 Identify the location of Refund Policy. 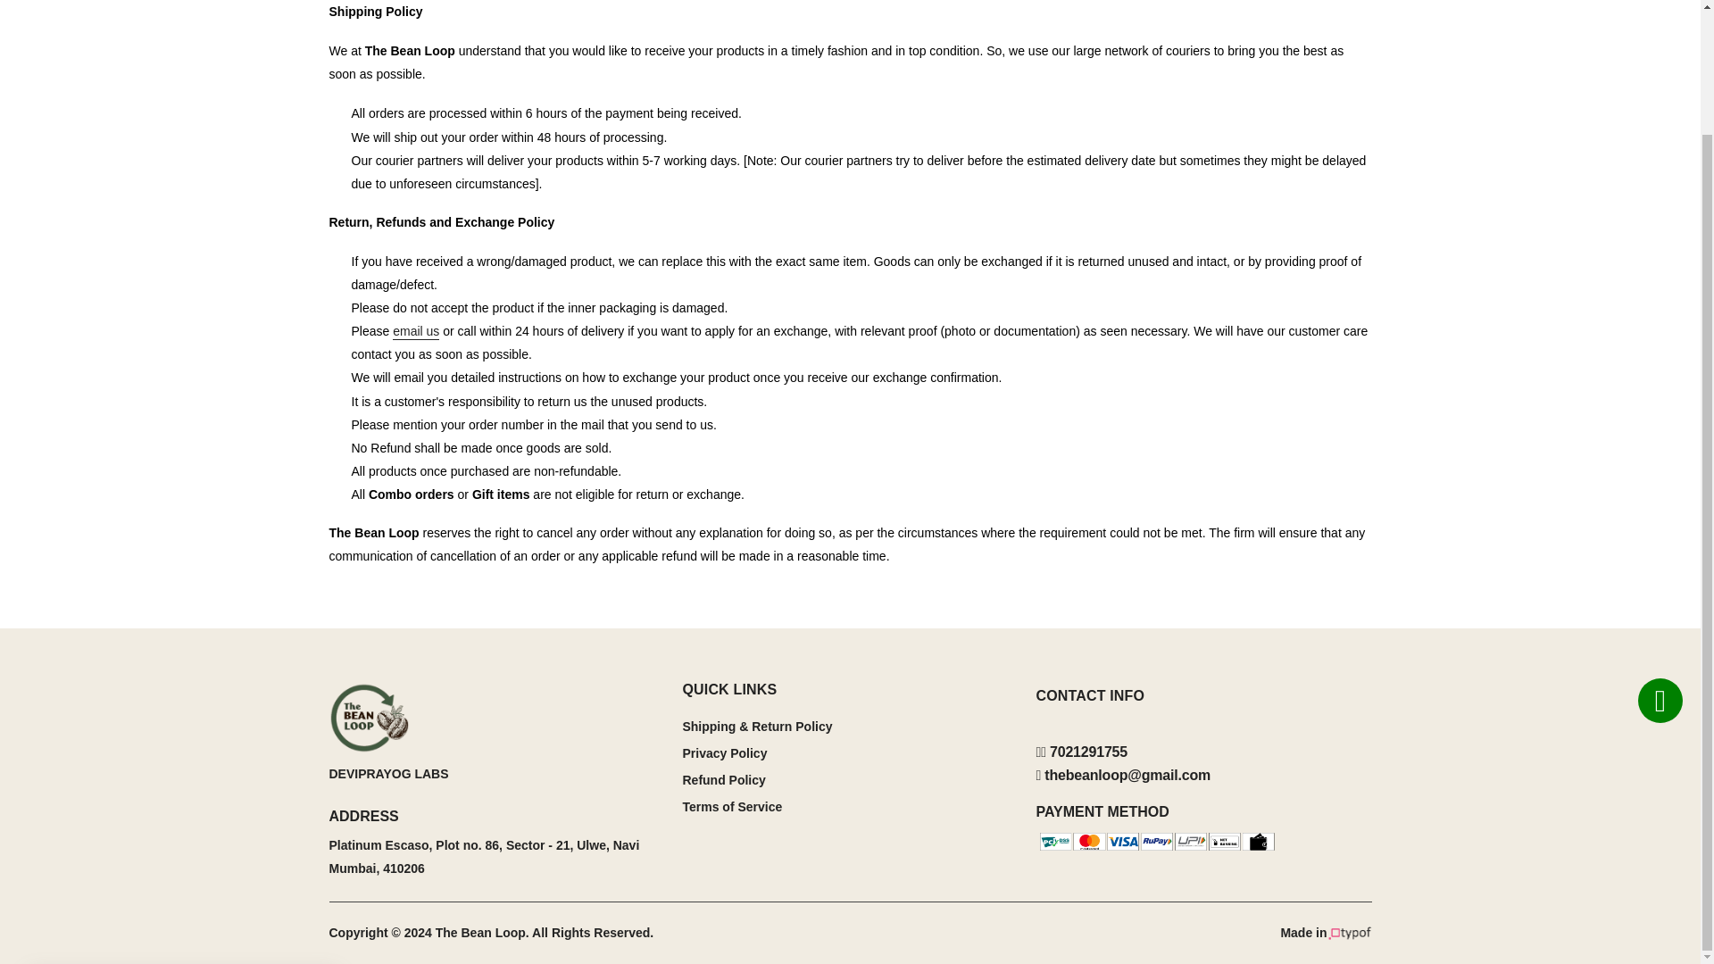
(723, 780).